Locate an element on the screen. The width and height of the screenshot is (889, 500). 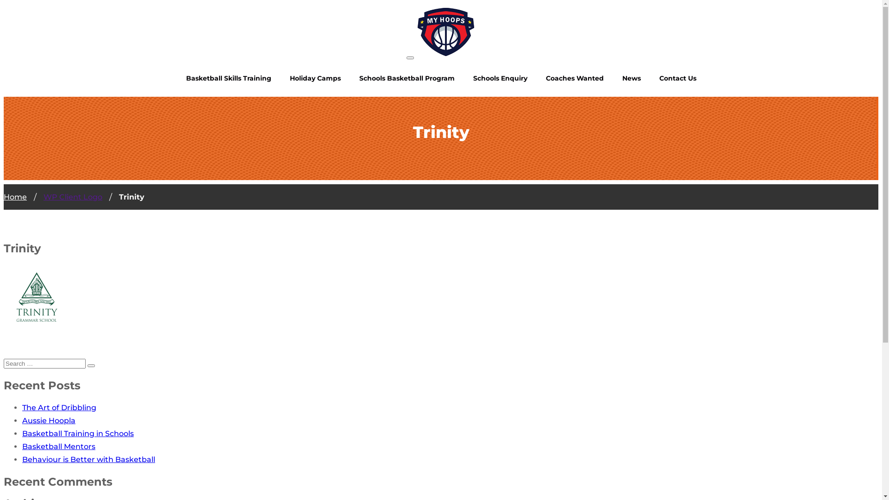
Holiday Camps is located at coordinates (315, 78).